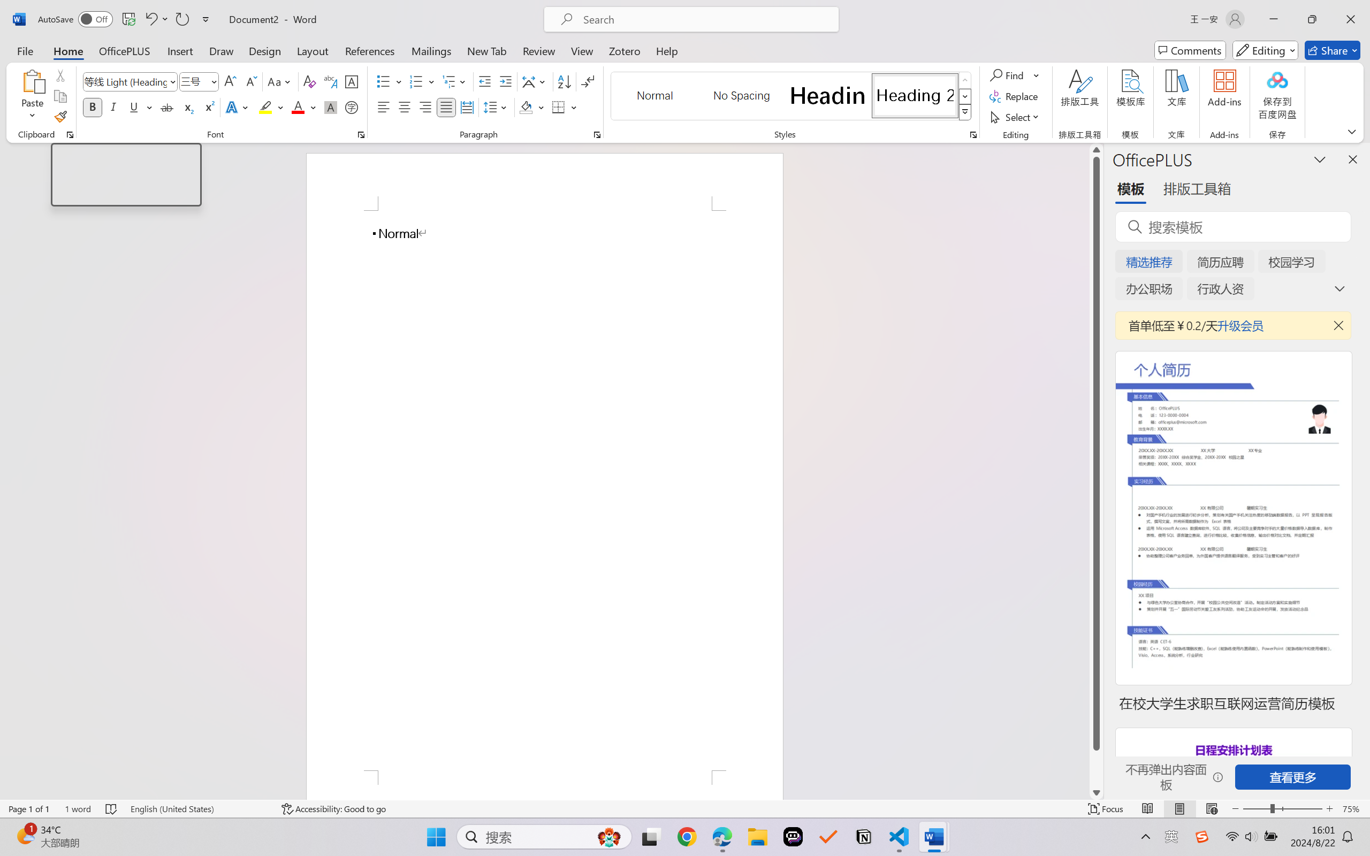 Image resolution: width=1370 pixels, height=856 pixels. Describe the element at coordinates (1008, 75) in the screenshot. I see `Find` at that location.